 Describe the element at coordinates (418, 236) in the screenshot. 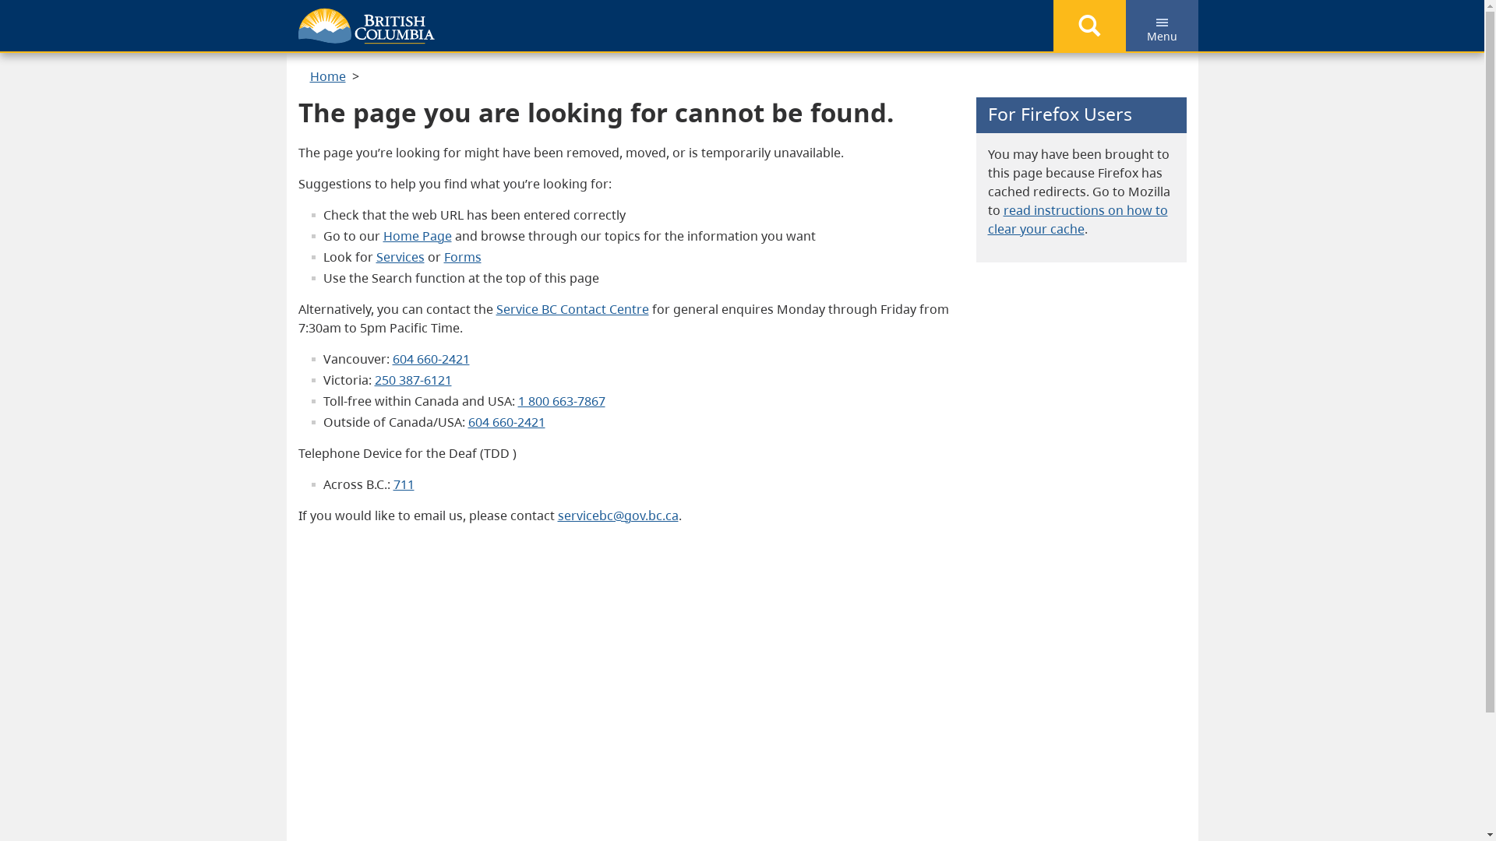

I see `Home Page` at that location.